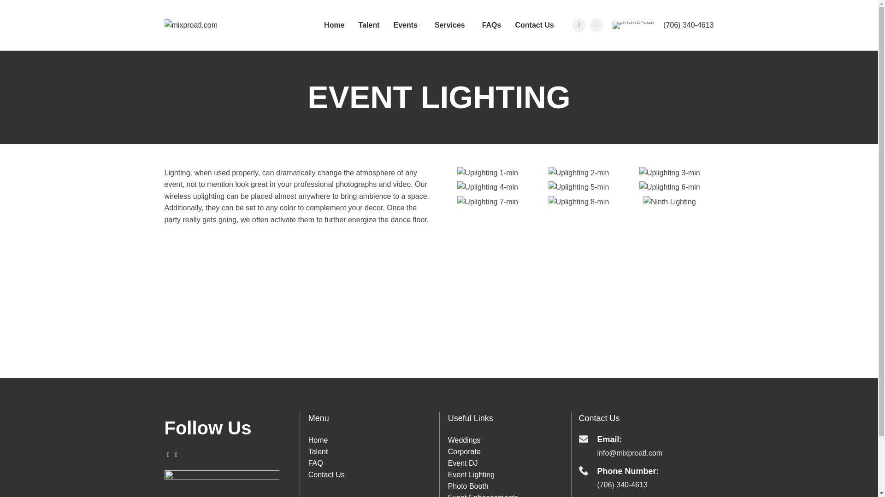  I want to click on FAQs, so click(492, 25).